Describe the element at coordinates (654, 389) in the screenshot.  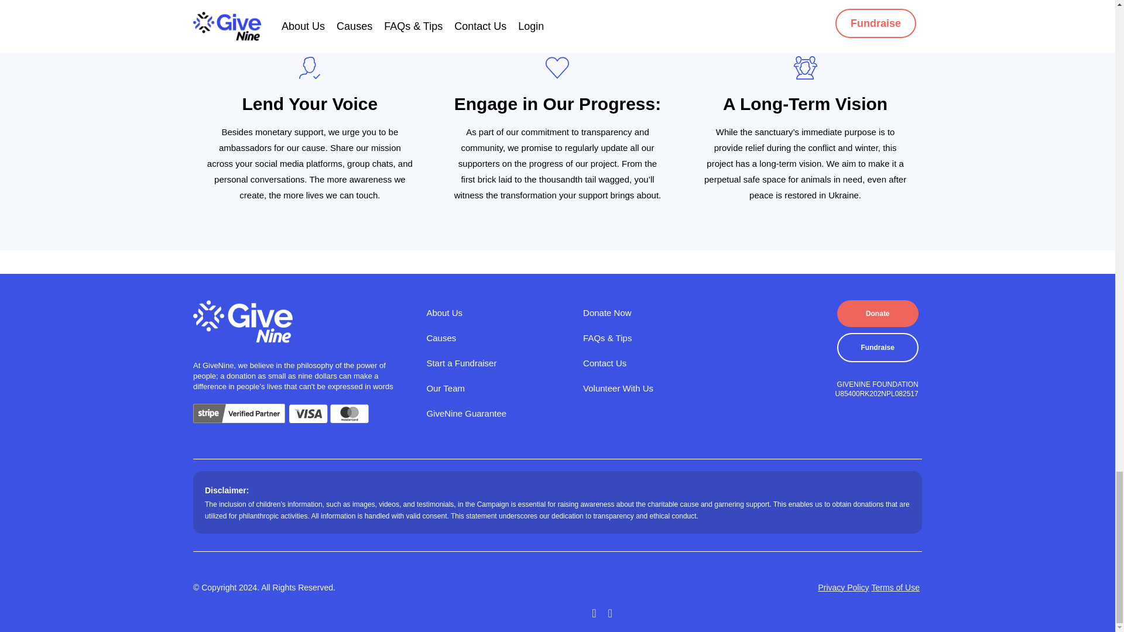
I see `Volunteer With Us` at that location.